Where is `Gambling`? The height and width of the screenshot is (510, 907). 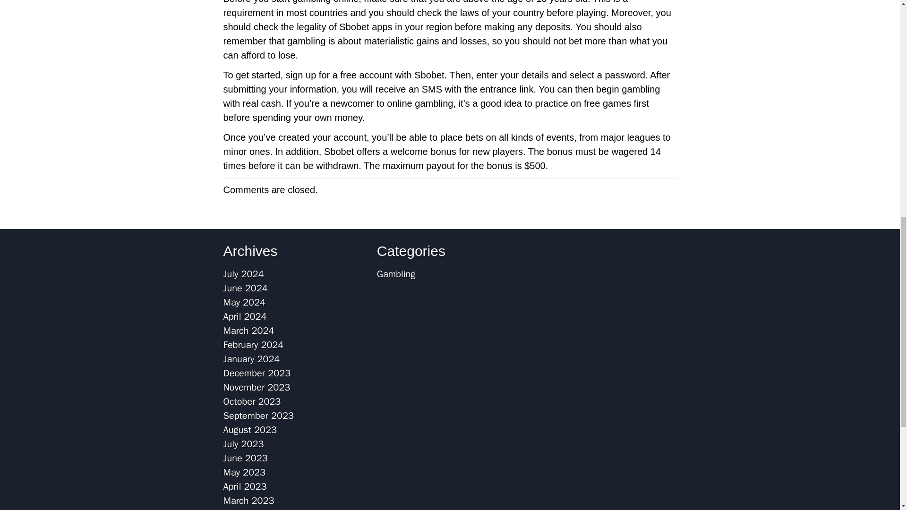
Gambling is located at coordinates (396, 274).